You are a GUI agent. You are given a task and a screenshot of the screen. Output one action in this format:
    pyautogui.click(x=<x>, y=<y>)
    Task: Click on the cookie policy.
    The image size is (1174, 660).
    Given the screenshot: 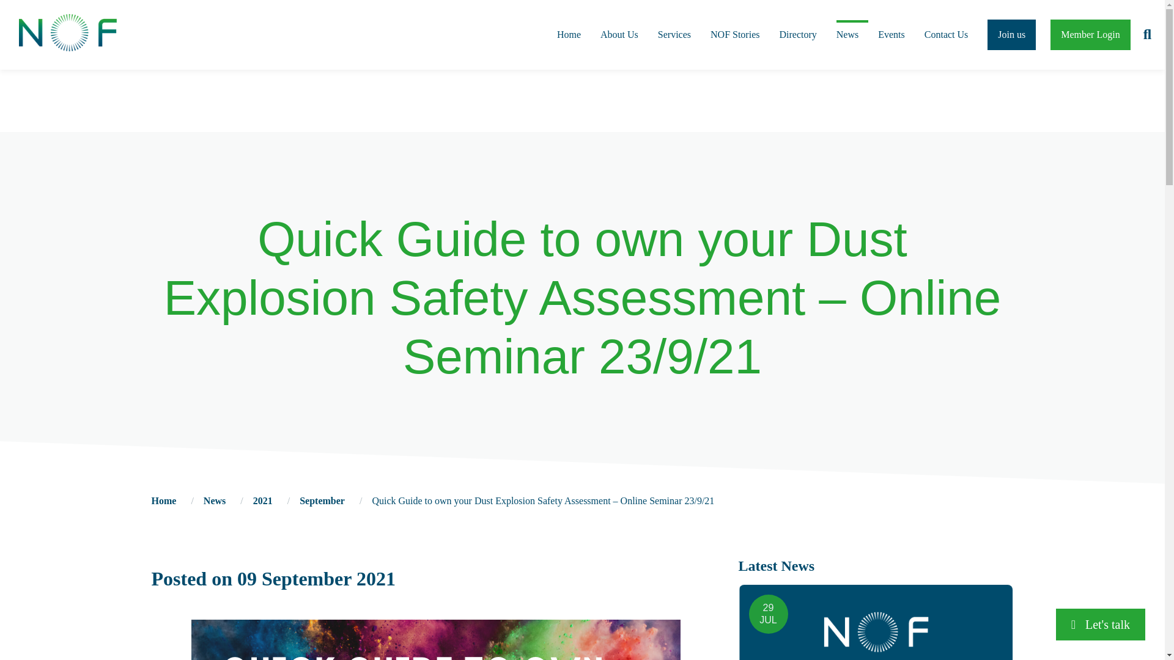 What is the action you would take?
    pyautogui.click(x=706, y=15)
    